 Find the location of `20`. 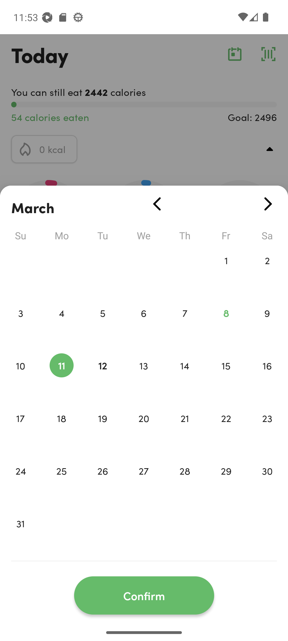

20 is located at coordinates (143, 429).